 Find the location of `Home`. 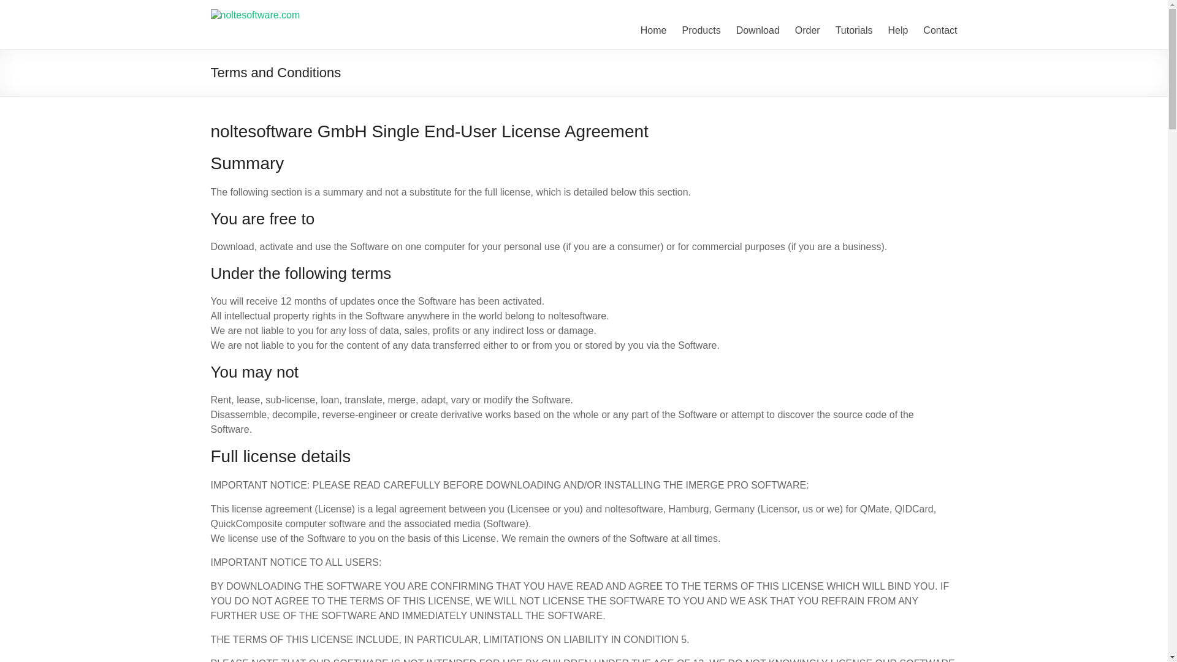

Home is located at coordinates (653, 30).